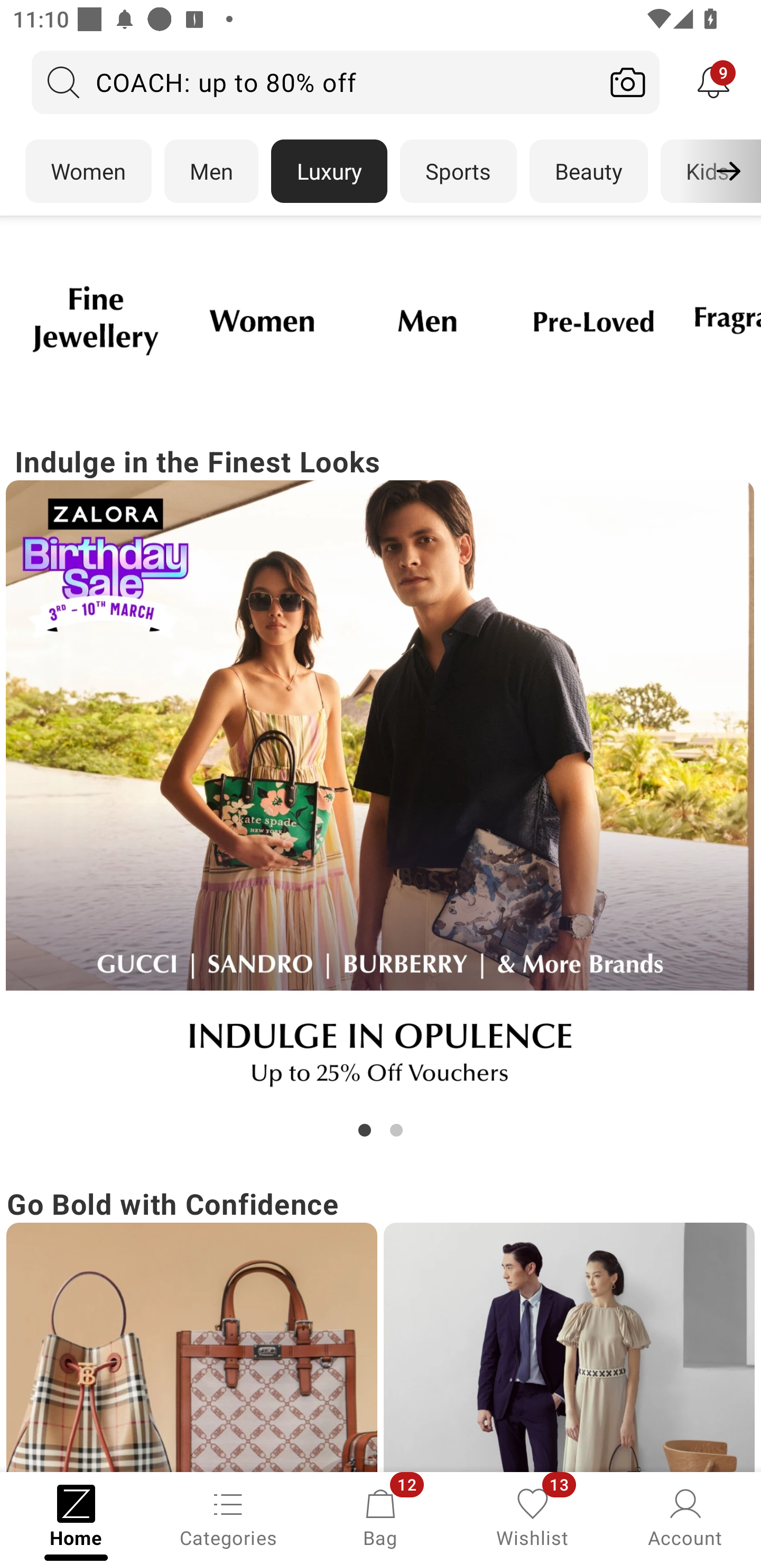 Image resolution: width=761 pixels, height=1564 pixels. What do you see at coordinates (427, 320) in the screenshot?
I see `Campaign banner` at bounding box center [427, 320].